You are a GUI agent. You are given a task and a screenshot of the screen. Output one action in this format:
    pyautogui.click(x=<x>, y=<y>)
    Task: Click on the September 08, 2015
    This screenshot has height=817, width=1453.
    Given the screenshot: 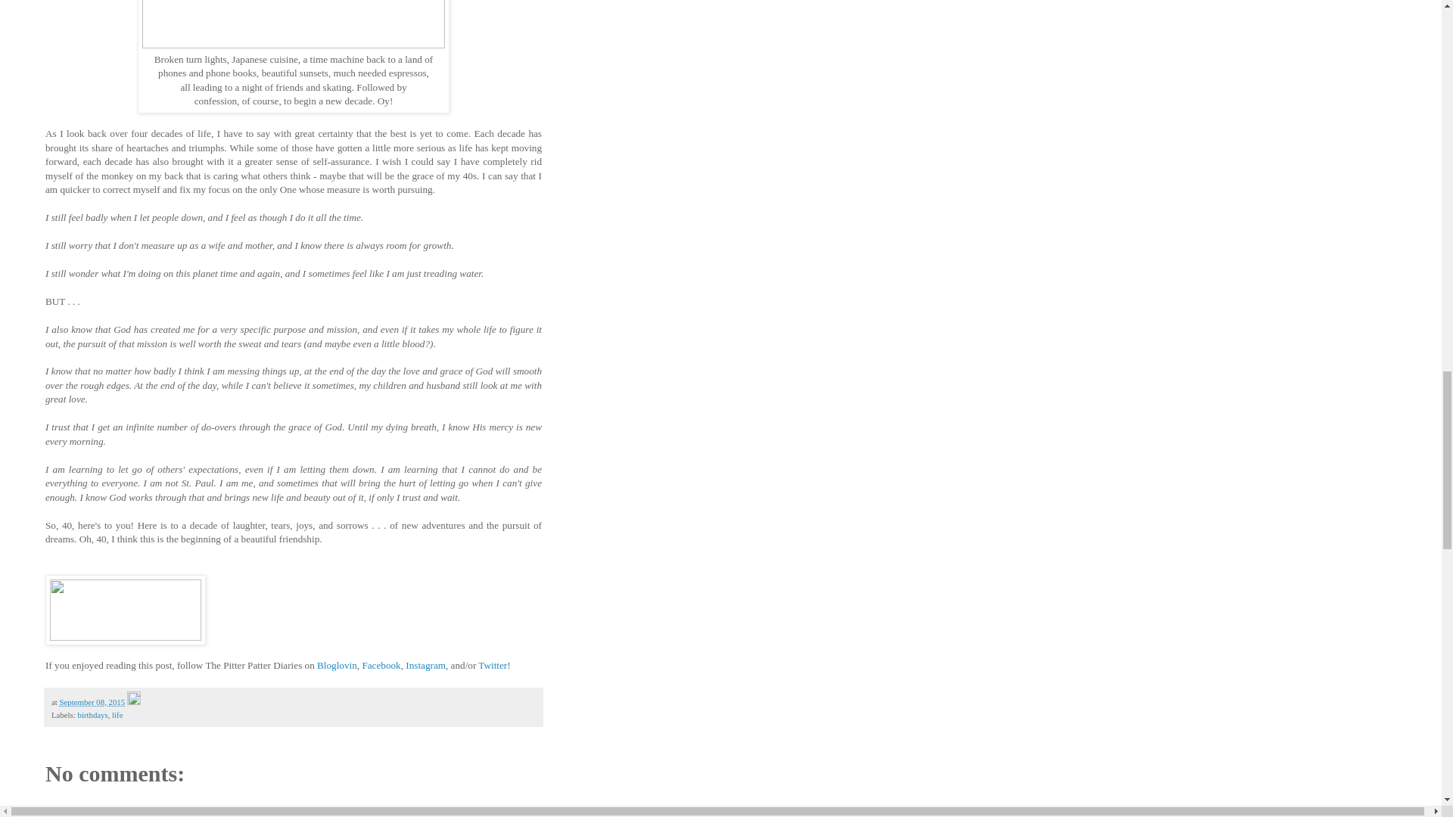 What is the action you would take?
    pyautogui.click(x=92, y=702)
    